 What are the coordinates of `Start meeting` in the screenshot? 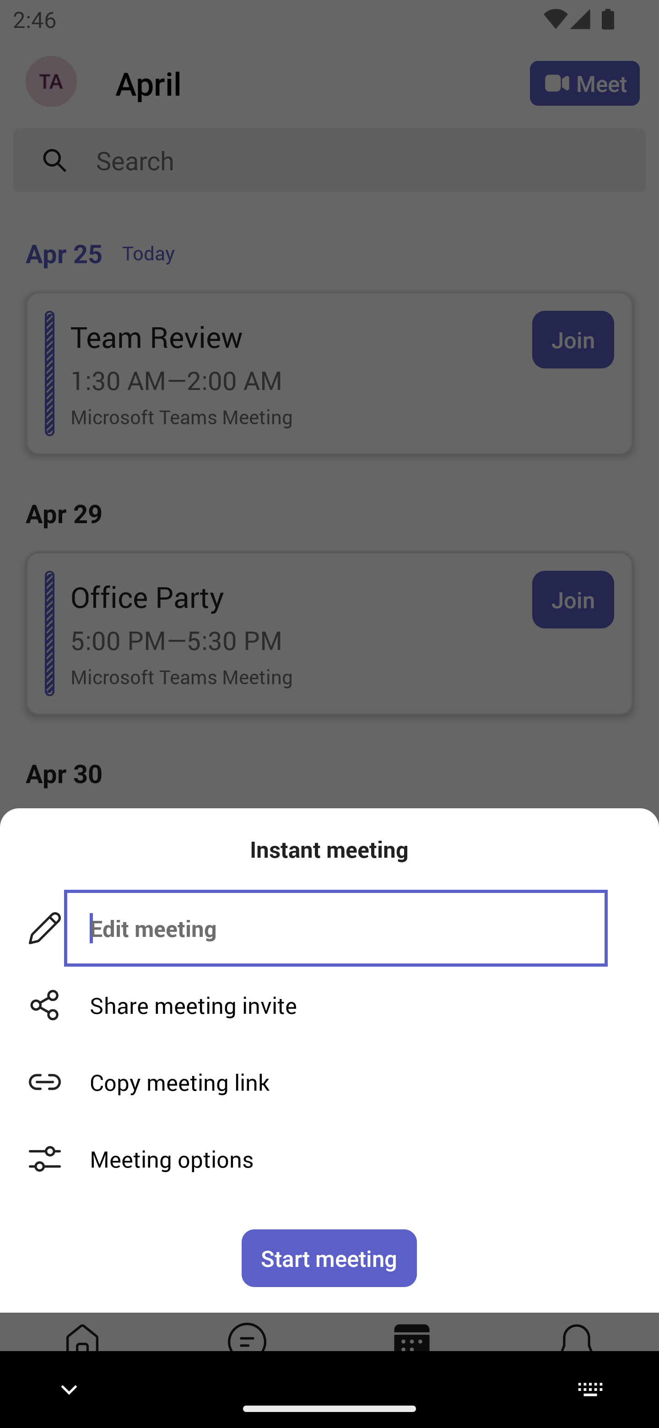 It's located at (329, 1258).